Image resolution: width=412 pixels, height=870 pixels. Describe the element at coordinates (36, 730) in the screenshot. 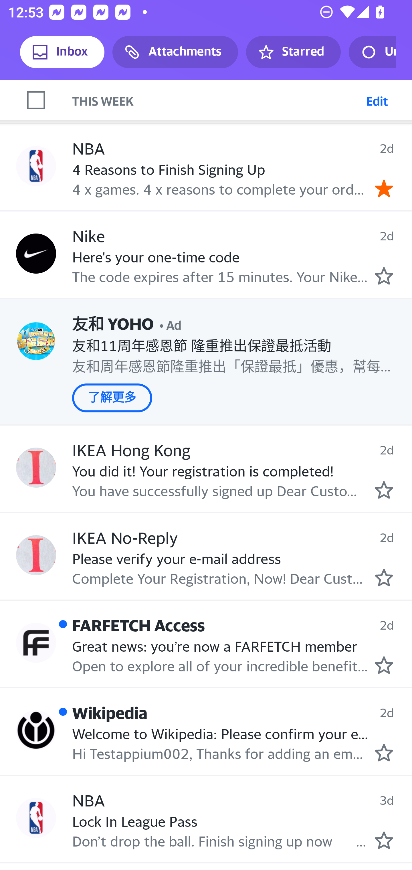

I see `Profile
Wikipedia` at that location.